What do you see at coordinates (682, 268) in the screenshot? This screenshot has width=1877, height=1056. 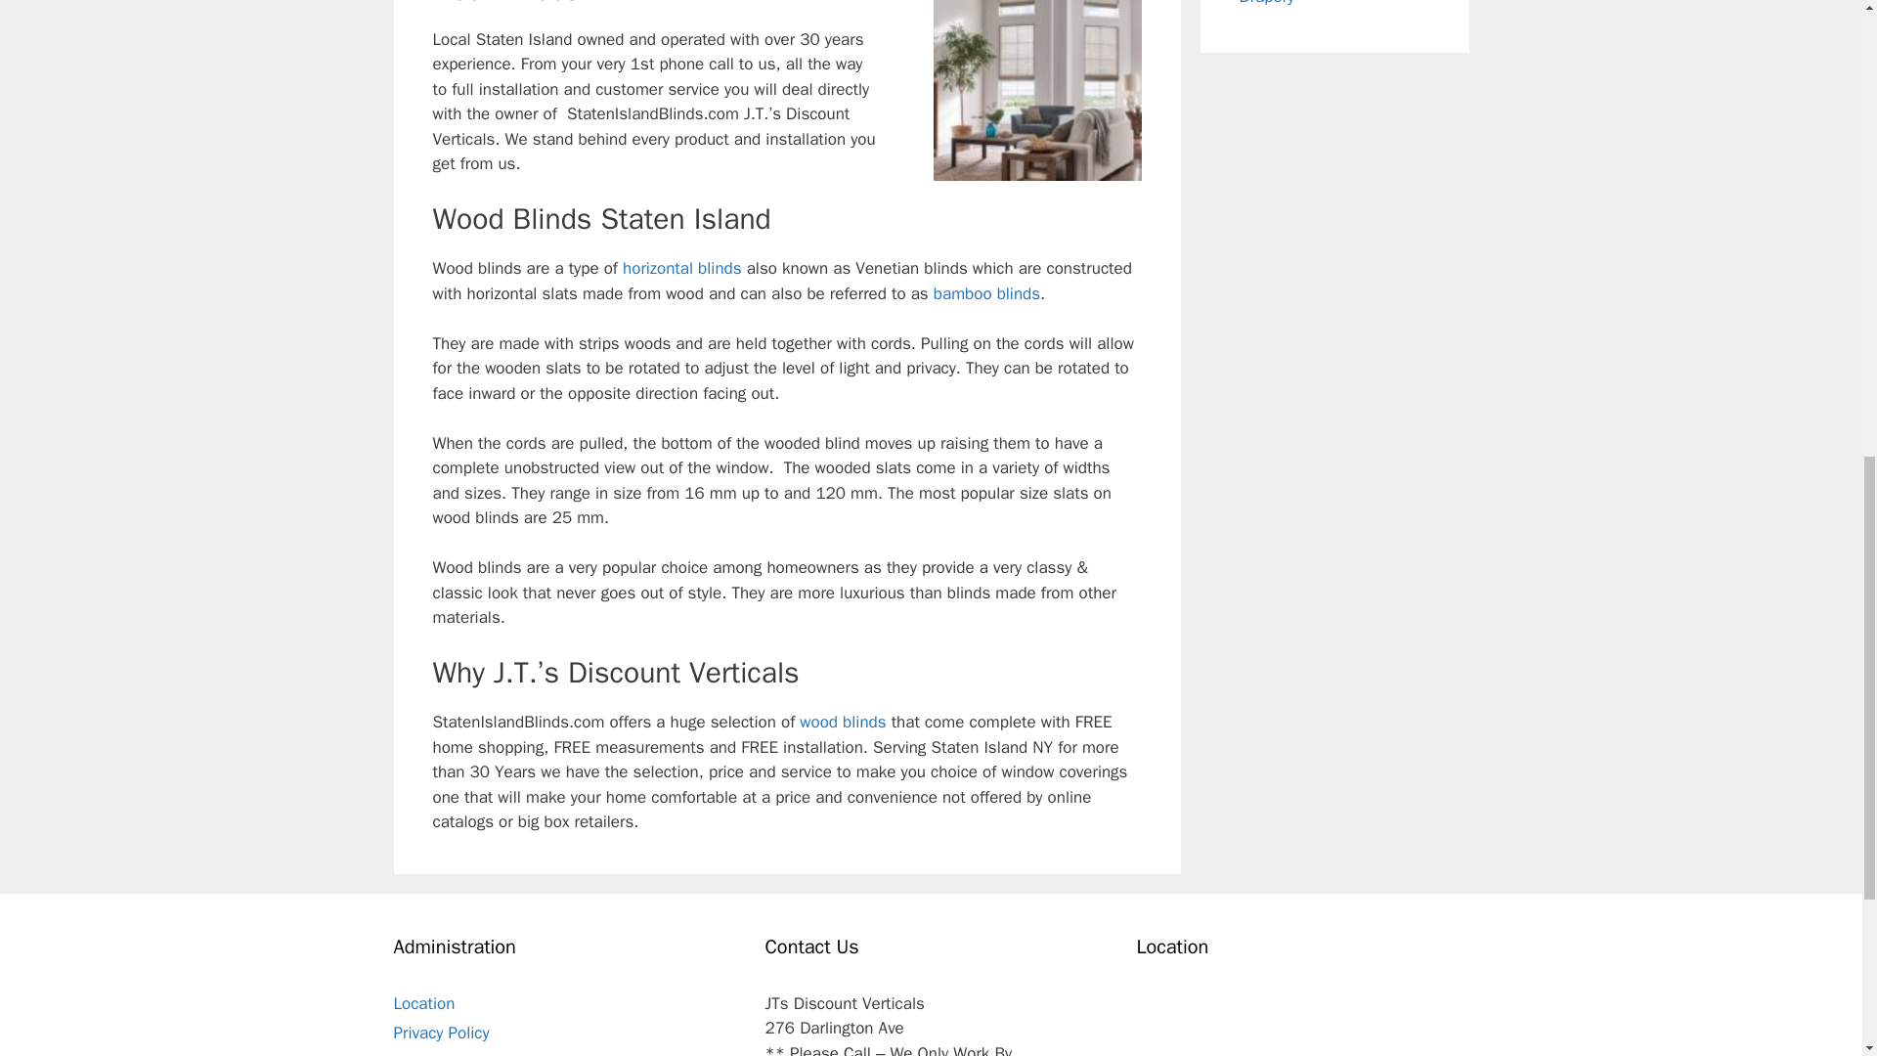 I see `horizontal blinds` at bounding box center [682, 268].